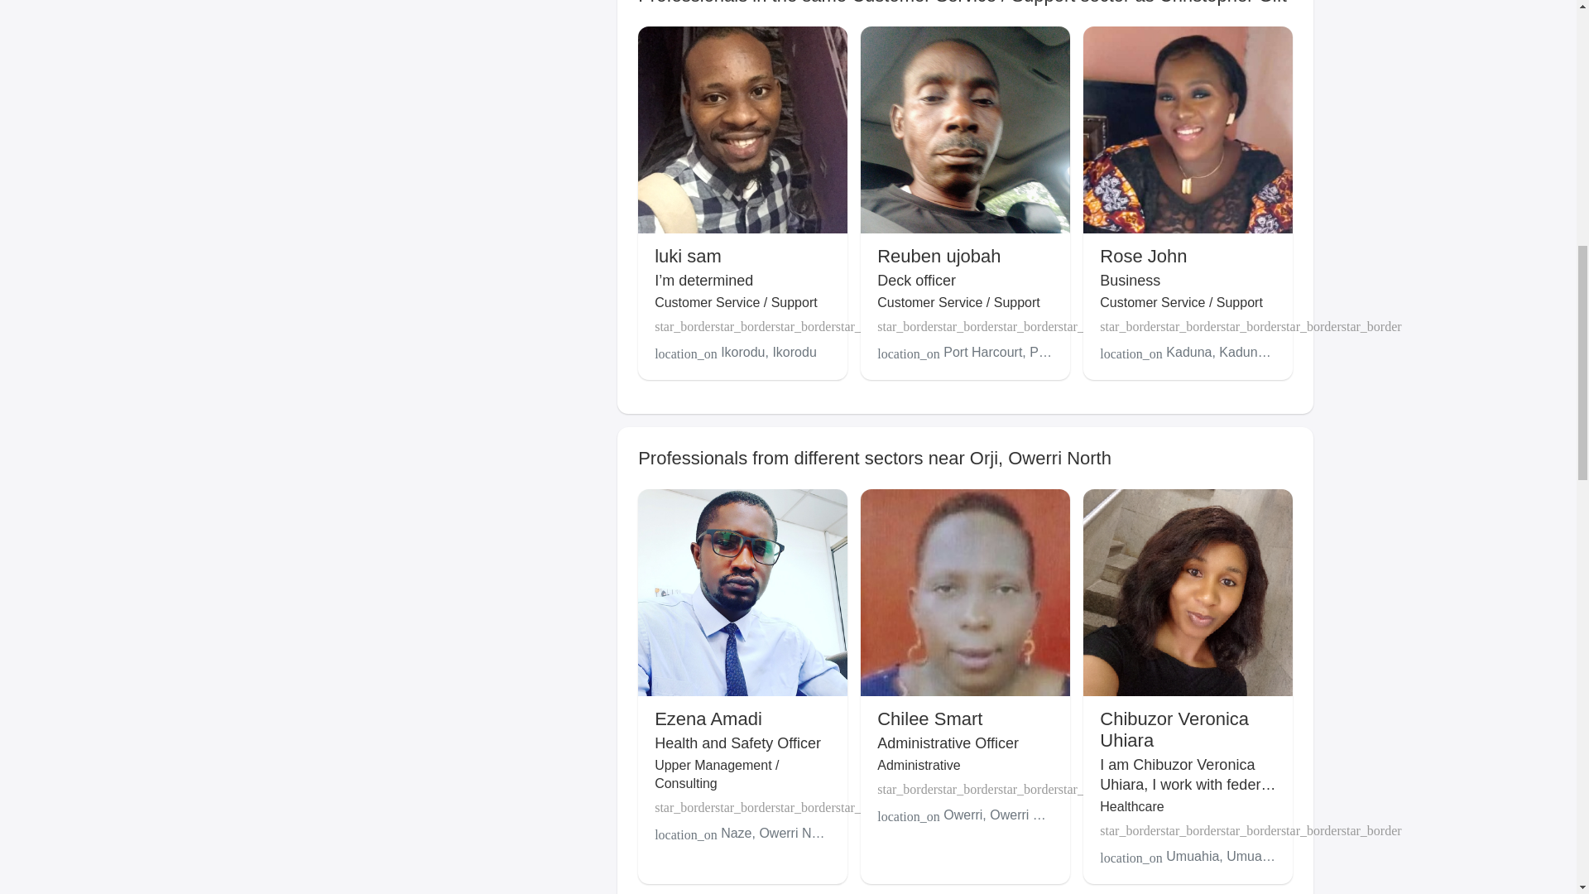  I want to click on Chibuzor Veronica Uhiara, so click(1174, 730).